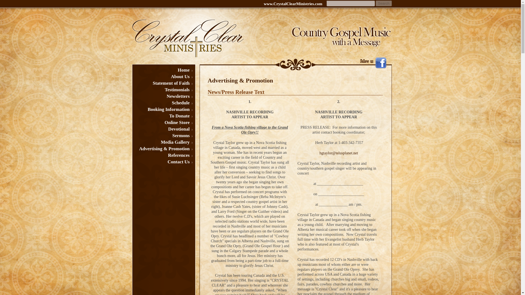  What do you see at coordinates (164, 116) in the screenshot?
I see `To Donate` at bounding box center [164, 116].